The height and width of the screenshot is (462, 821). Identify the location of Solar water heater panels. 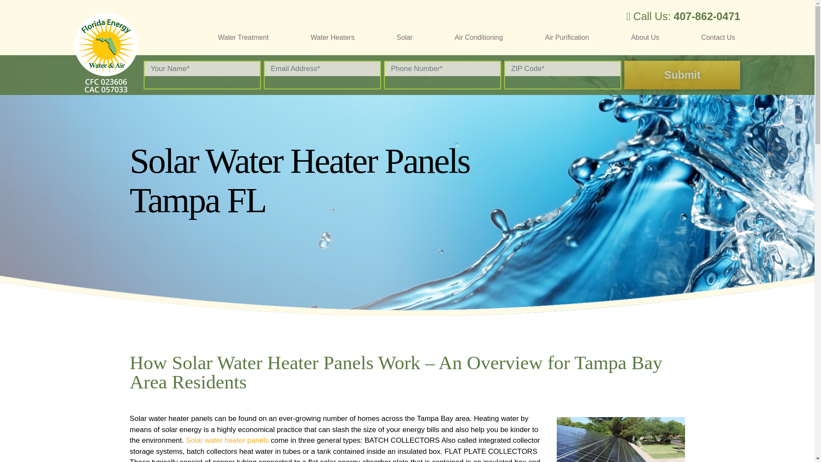
(227, 440).